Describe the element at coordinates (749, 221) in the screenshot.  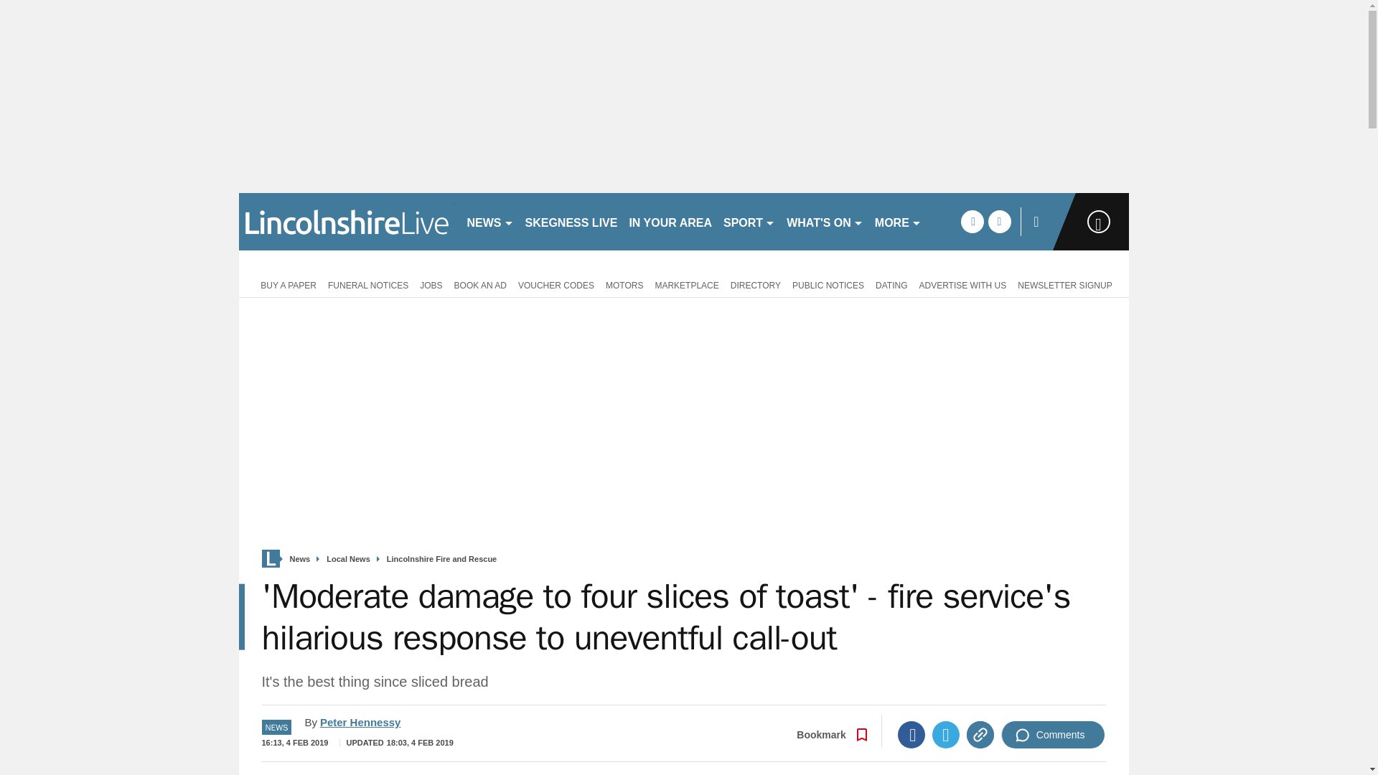
I see `SPORT` at that location.